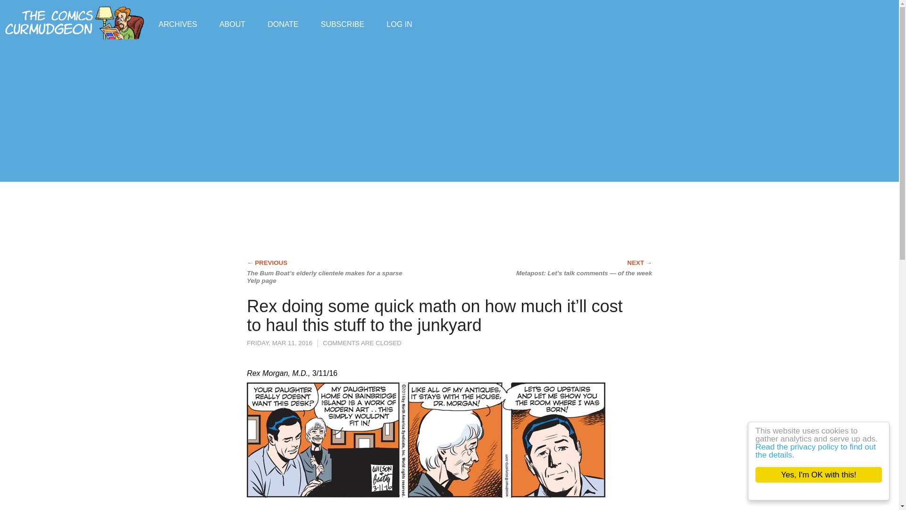 Image resolution: width=906 pixels, height=510 pixels. I want to click on ABOUT, so click(232, 24).